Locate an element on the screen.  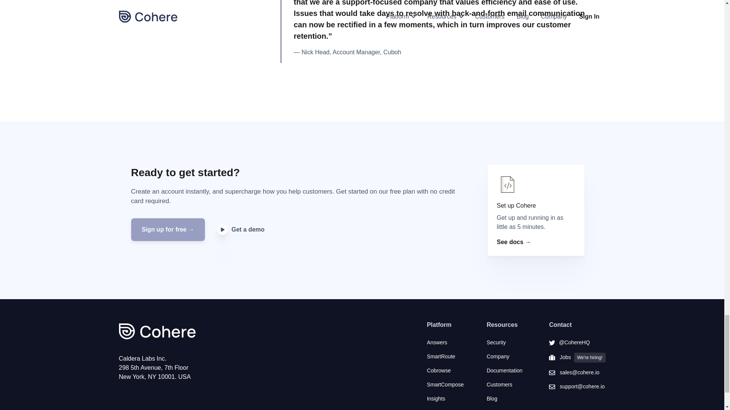
Cobrowse is located at coordinates (445, 371).